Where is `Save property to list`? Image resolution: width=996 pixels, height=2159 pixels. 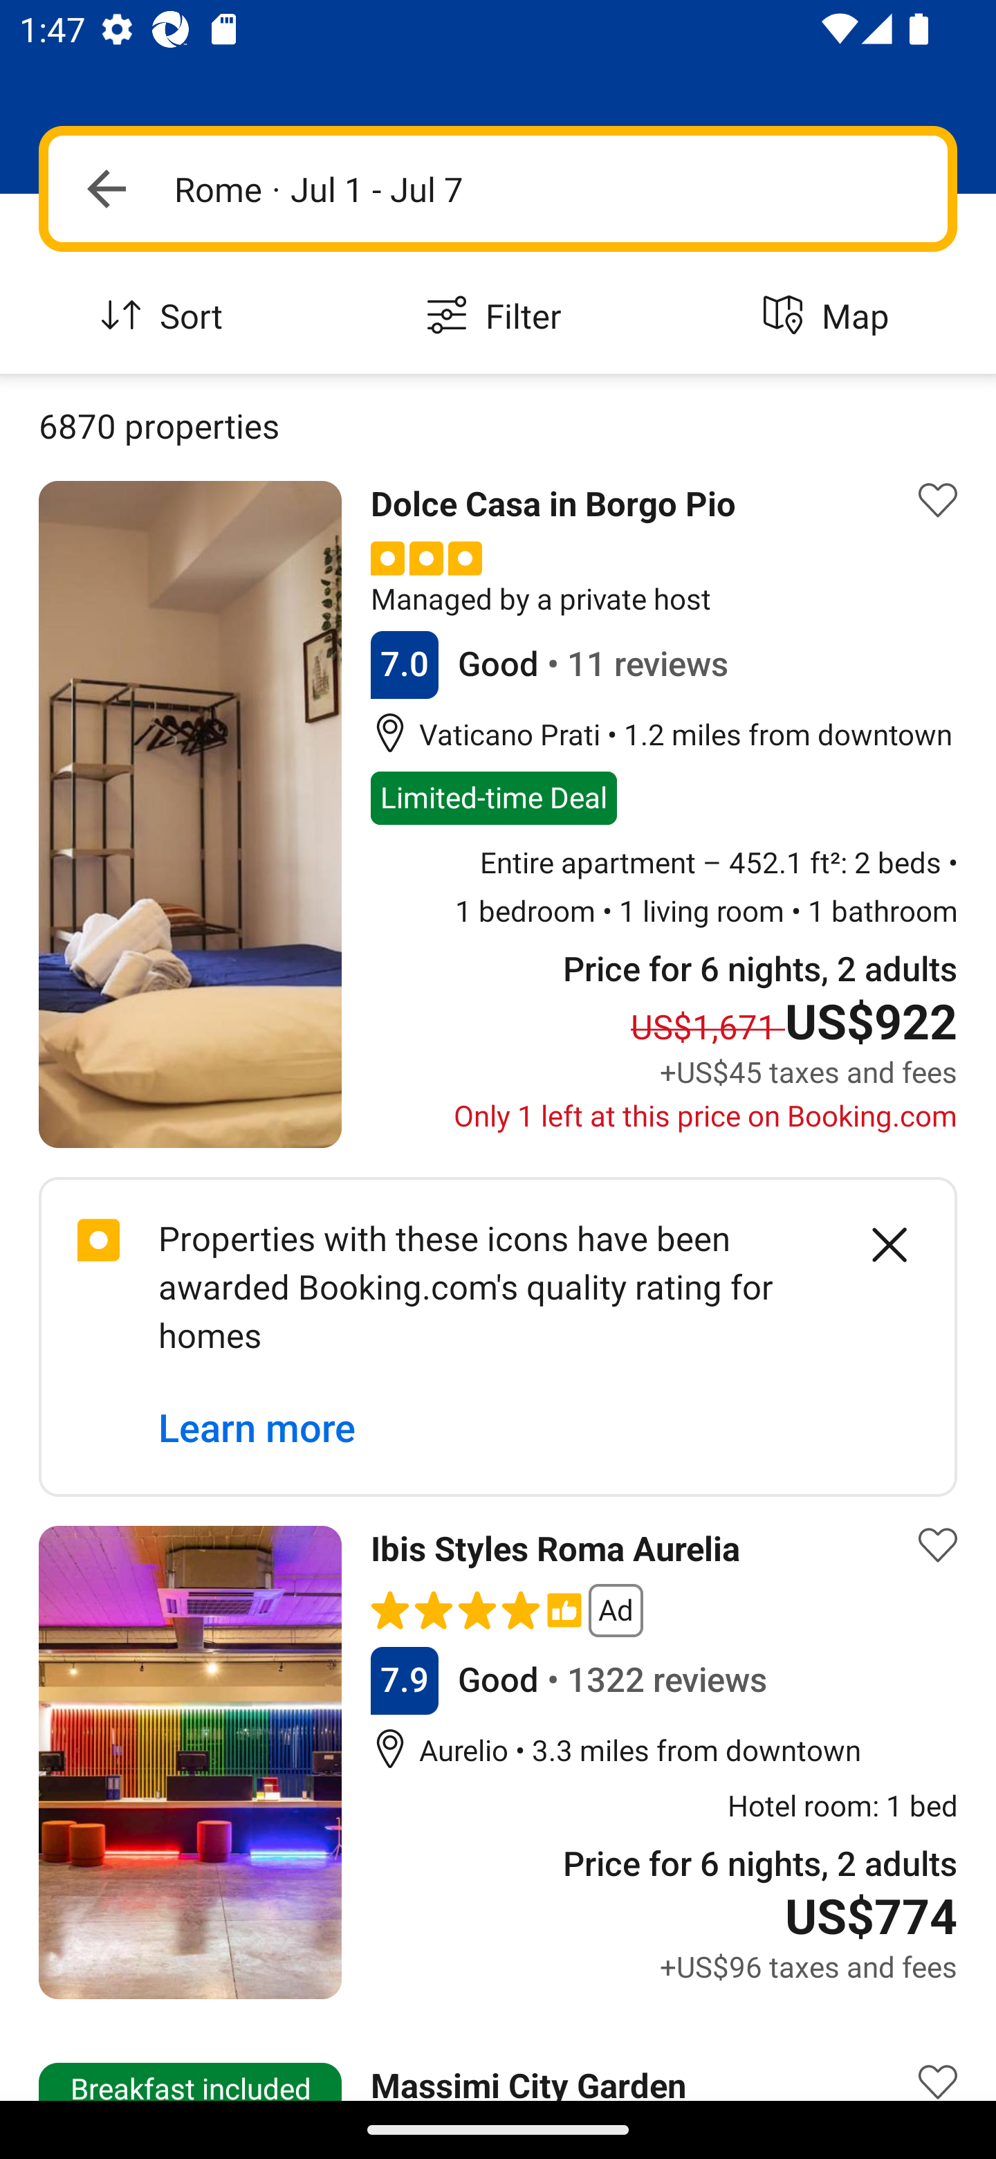
Save property to list is located at coordinates (938, 1546).